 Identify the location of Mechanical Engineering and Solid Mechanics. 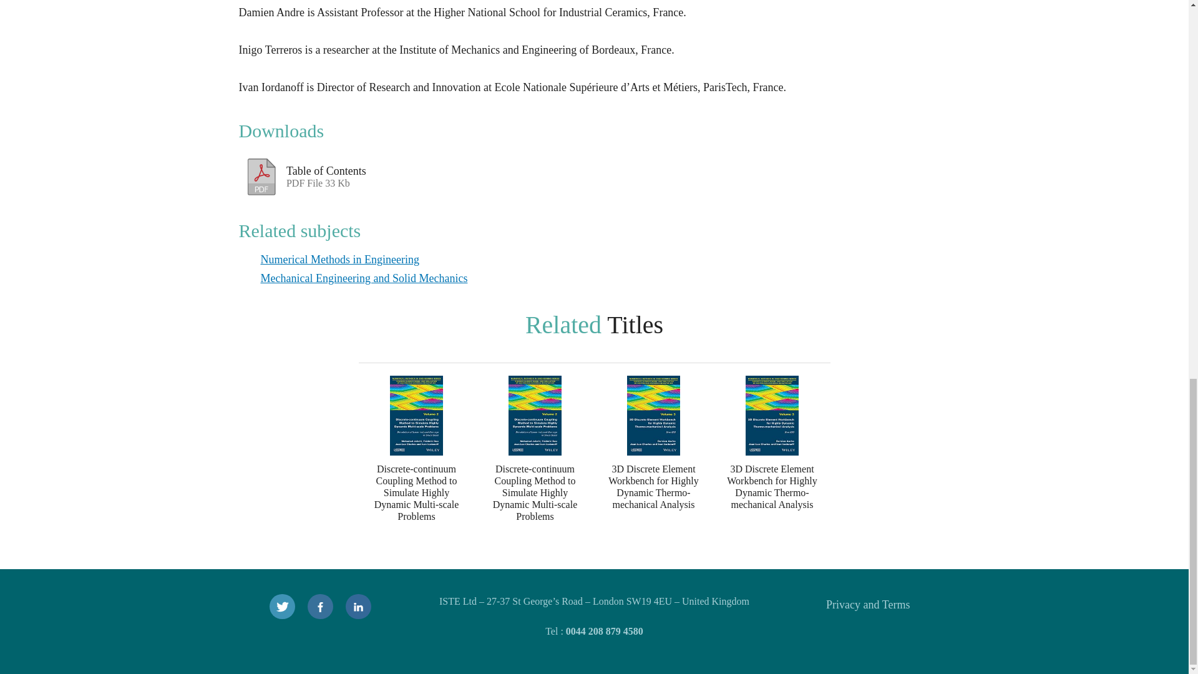
(867, 604).